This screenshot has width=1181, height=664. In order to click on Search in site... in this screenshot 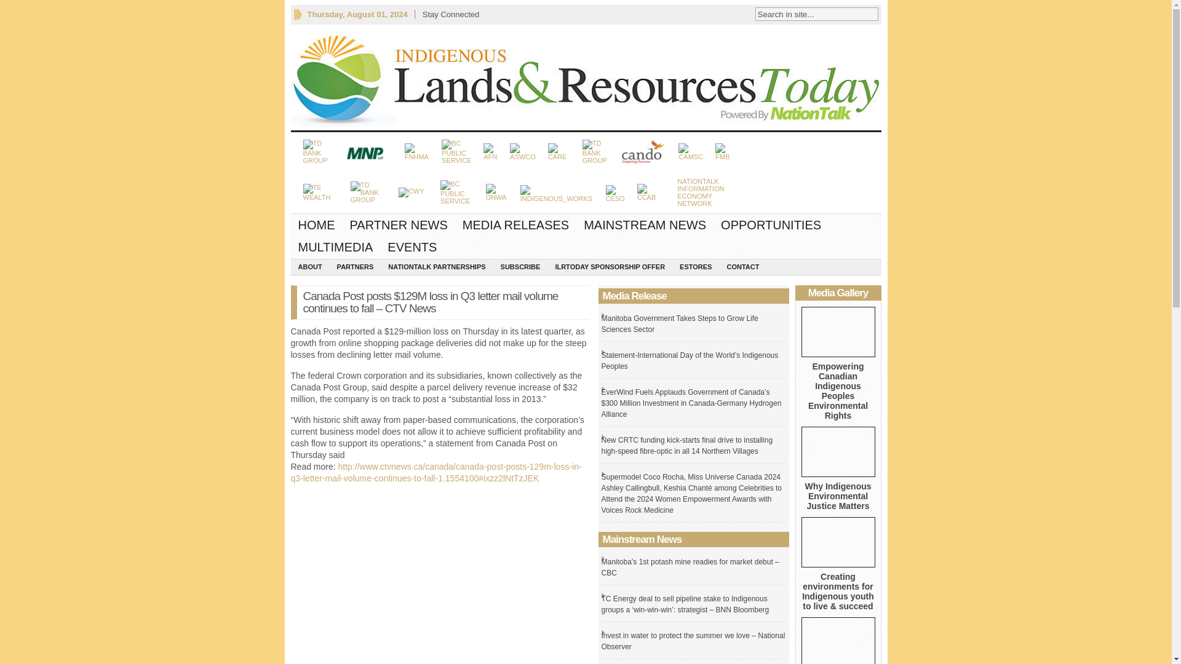, I will do `click(399, 225)`.